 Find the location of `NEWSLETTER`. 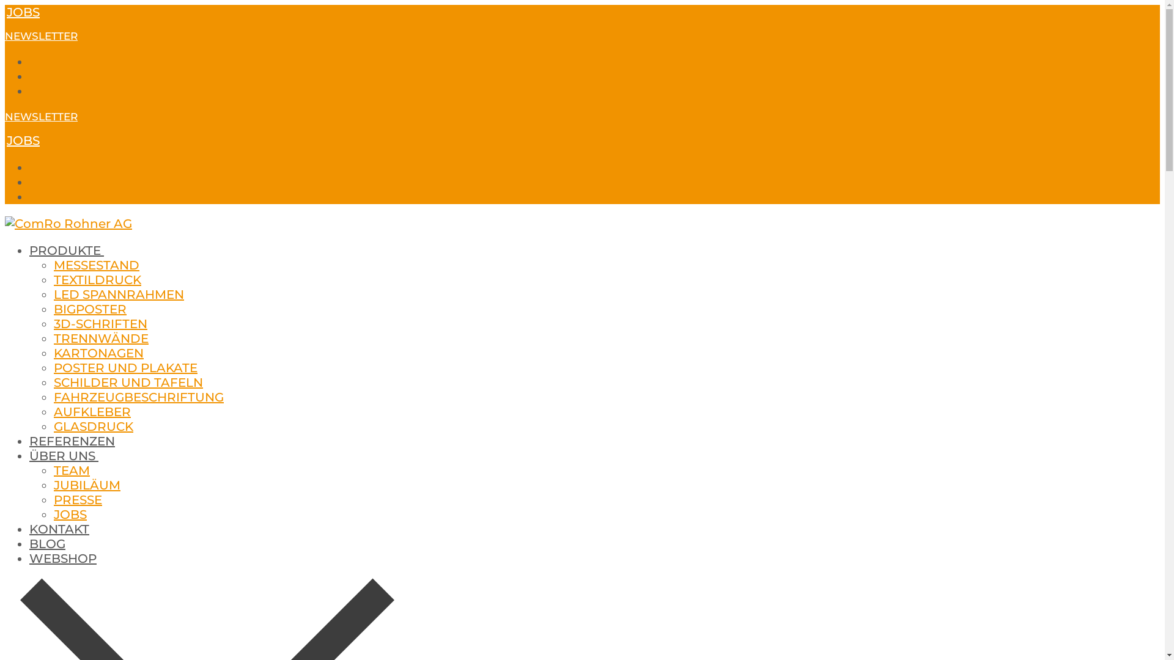

NEWSLETTER is located at coordinates (42, 117).